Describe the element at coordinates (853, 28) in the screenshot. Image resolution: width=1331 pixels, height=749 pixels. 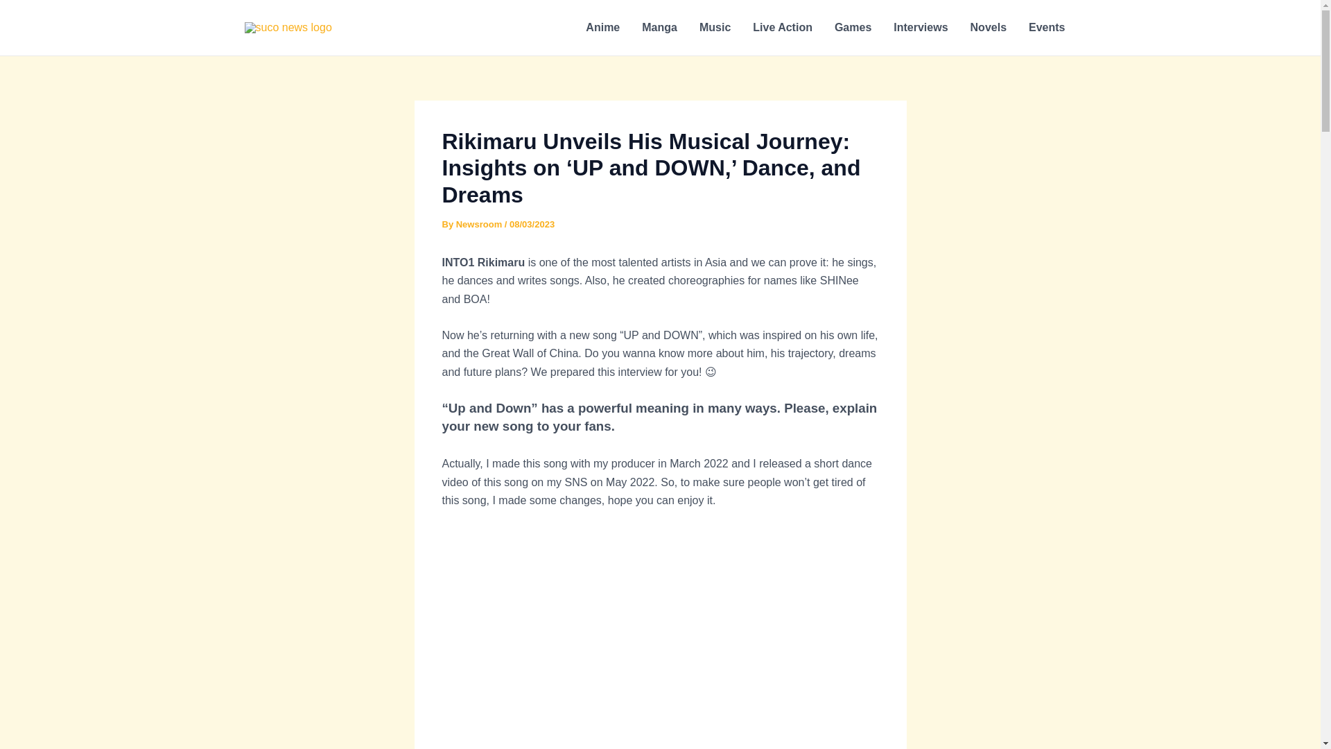
I see `Games` at that location.